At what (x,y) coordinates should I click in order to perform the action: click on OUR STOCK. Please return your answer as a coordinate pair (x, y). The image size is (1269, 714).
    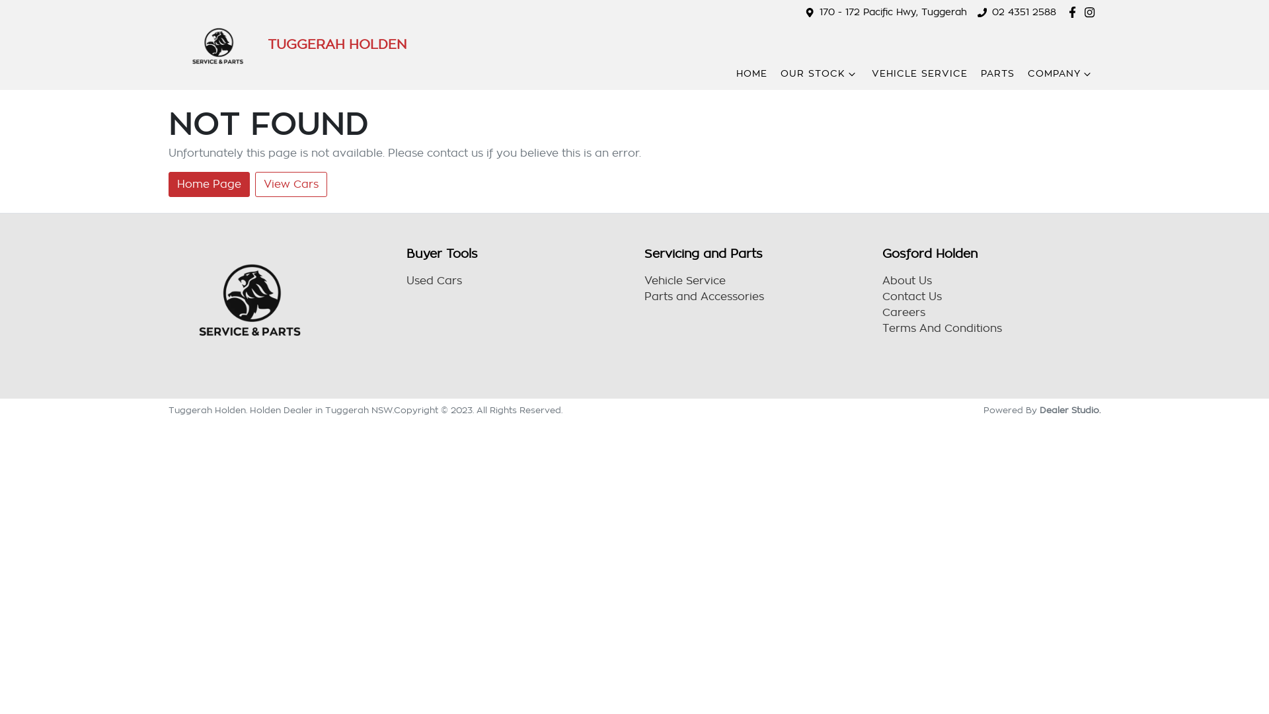
    Looking at the image, I should click on (820, 74).